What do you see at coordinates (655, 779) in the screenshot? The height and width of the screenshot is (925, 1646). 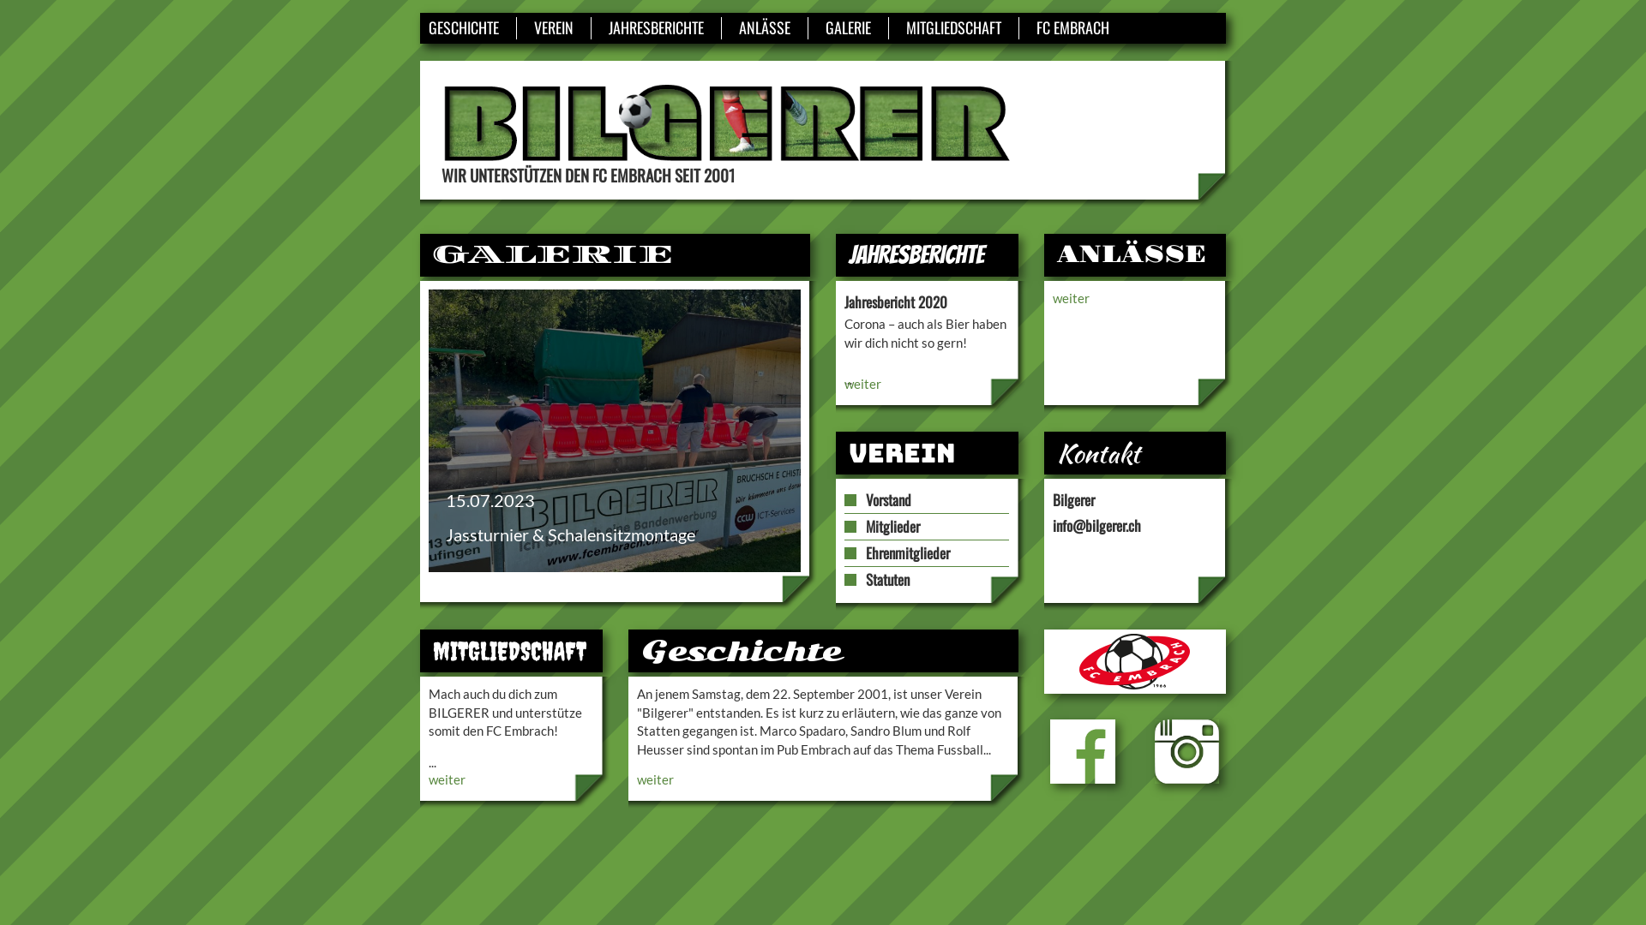 I see `weiter` at bounding box center [655, 779].